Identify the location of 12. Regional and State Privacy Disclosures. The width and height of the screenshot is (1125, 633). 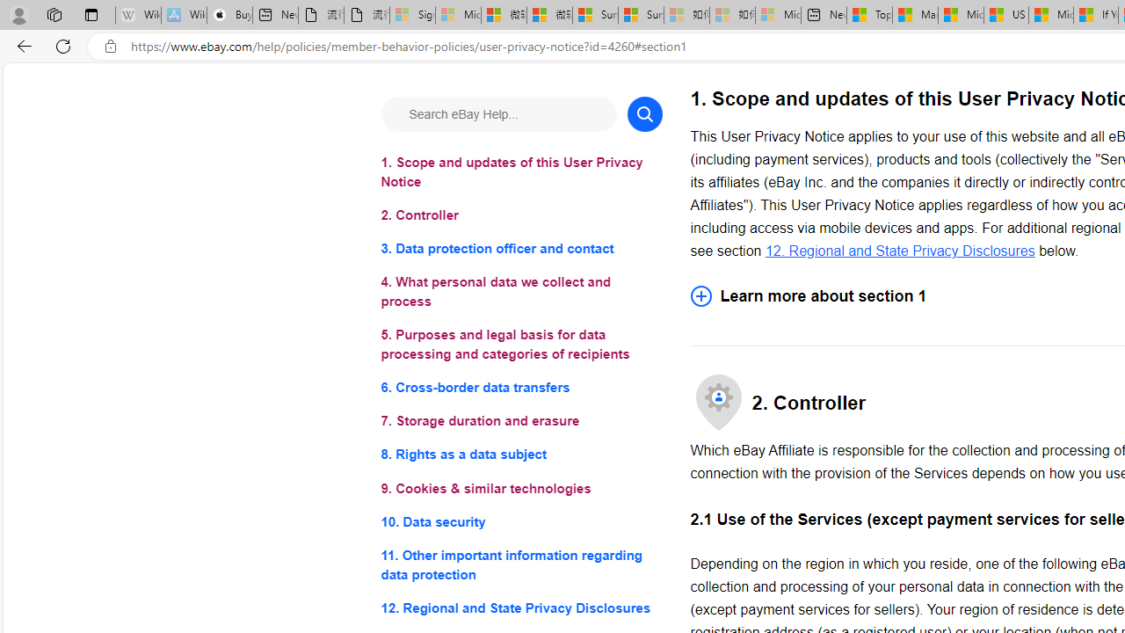
(520, 607).